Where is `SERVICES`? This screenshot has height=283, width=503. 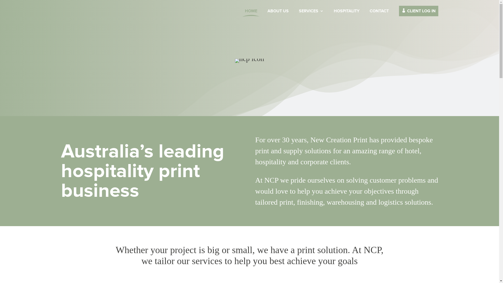 SERVICES is located at coordinates (311, 15).